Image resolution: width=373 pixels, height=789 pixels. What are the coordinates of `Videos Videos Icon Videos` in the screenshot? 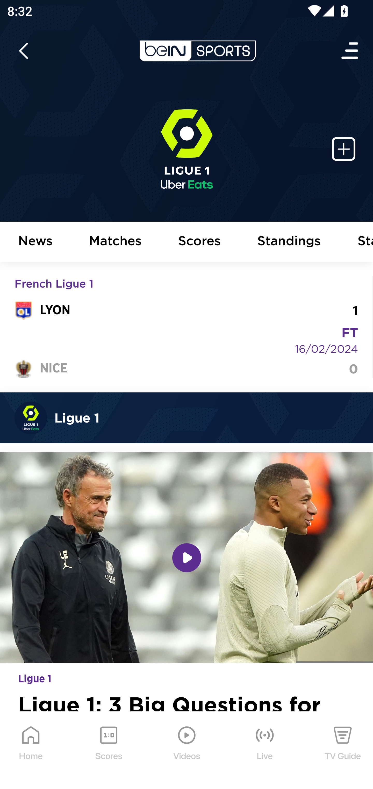 It's located at (187, 751).